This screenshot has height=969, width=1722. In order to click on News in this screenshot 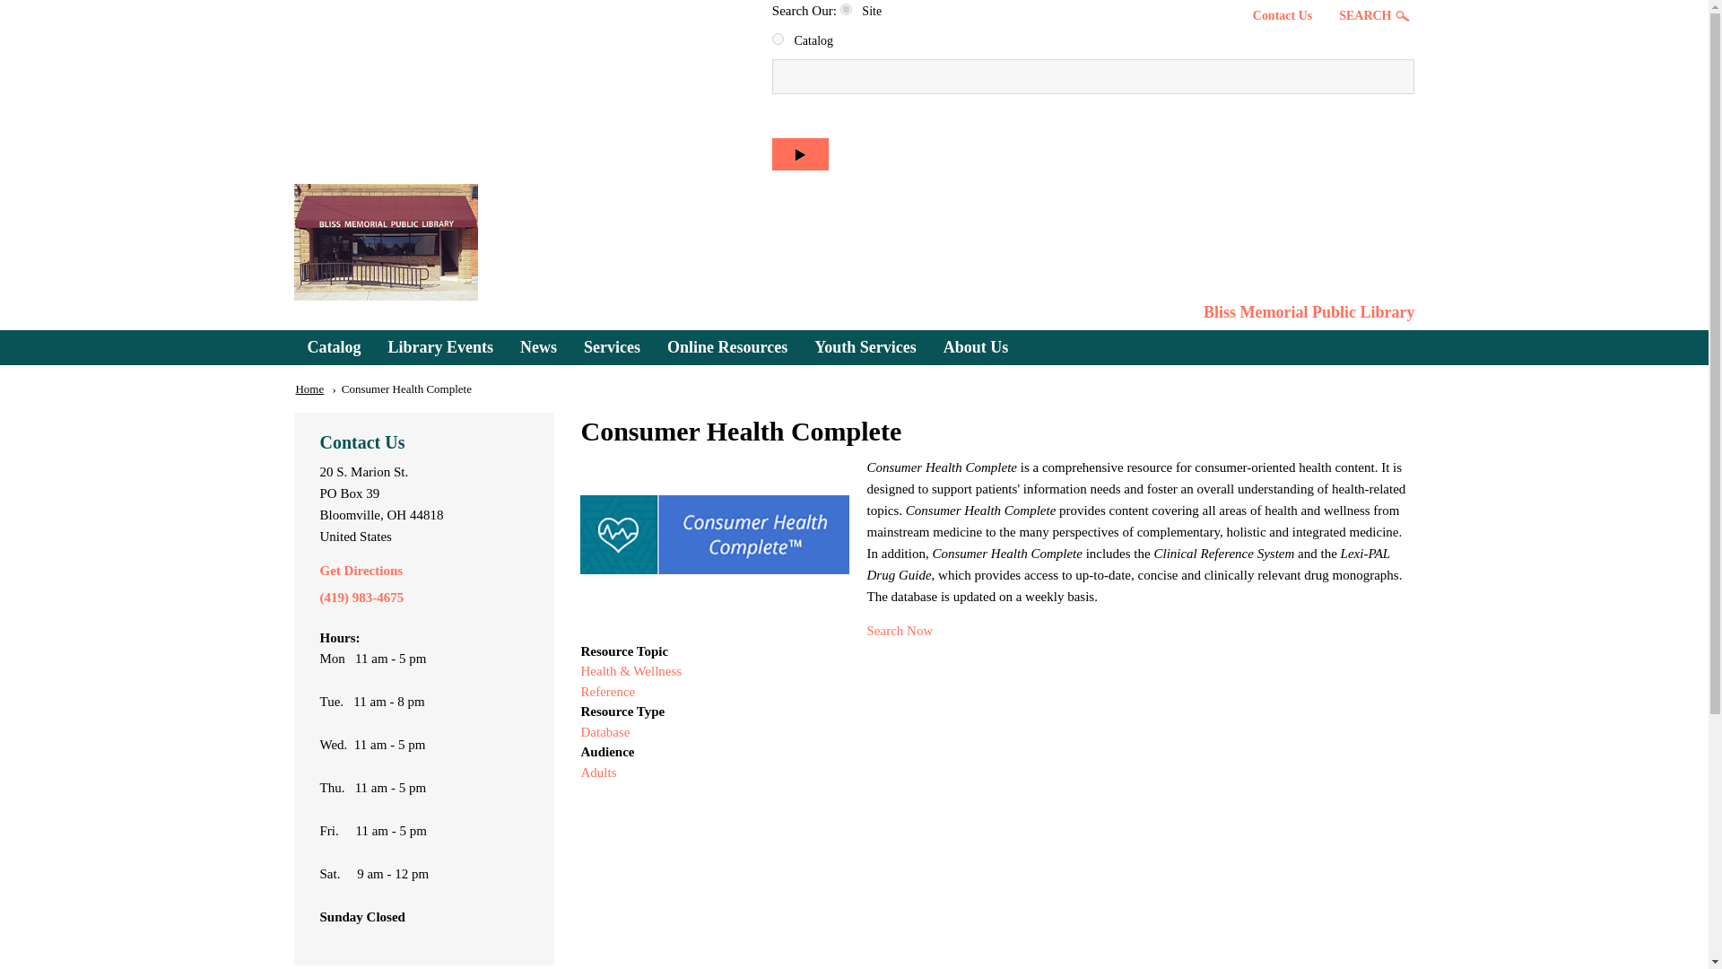, I will do `click(538, 348)`.